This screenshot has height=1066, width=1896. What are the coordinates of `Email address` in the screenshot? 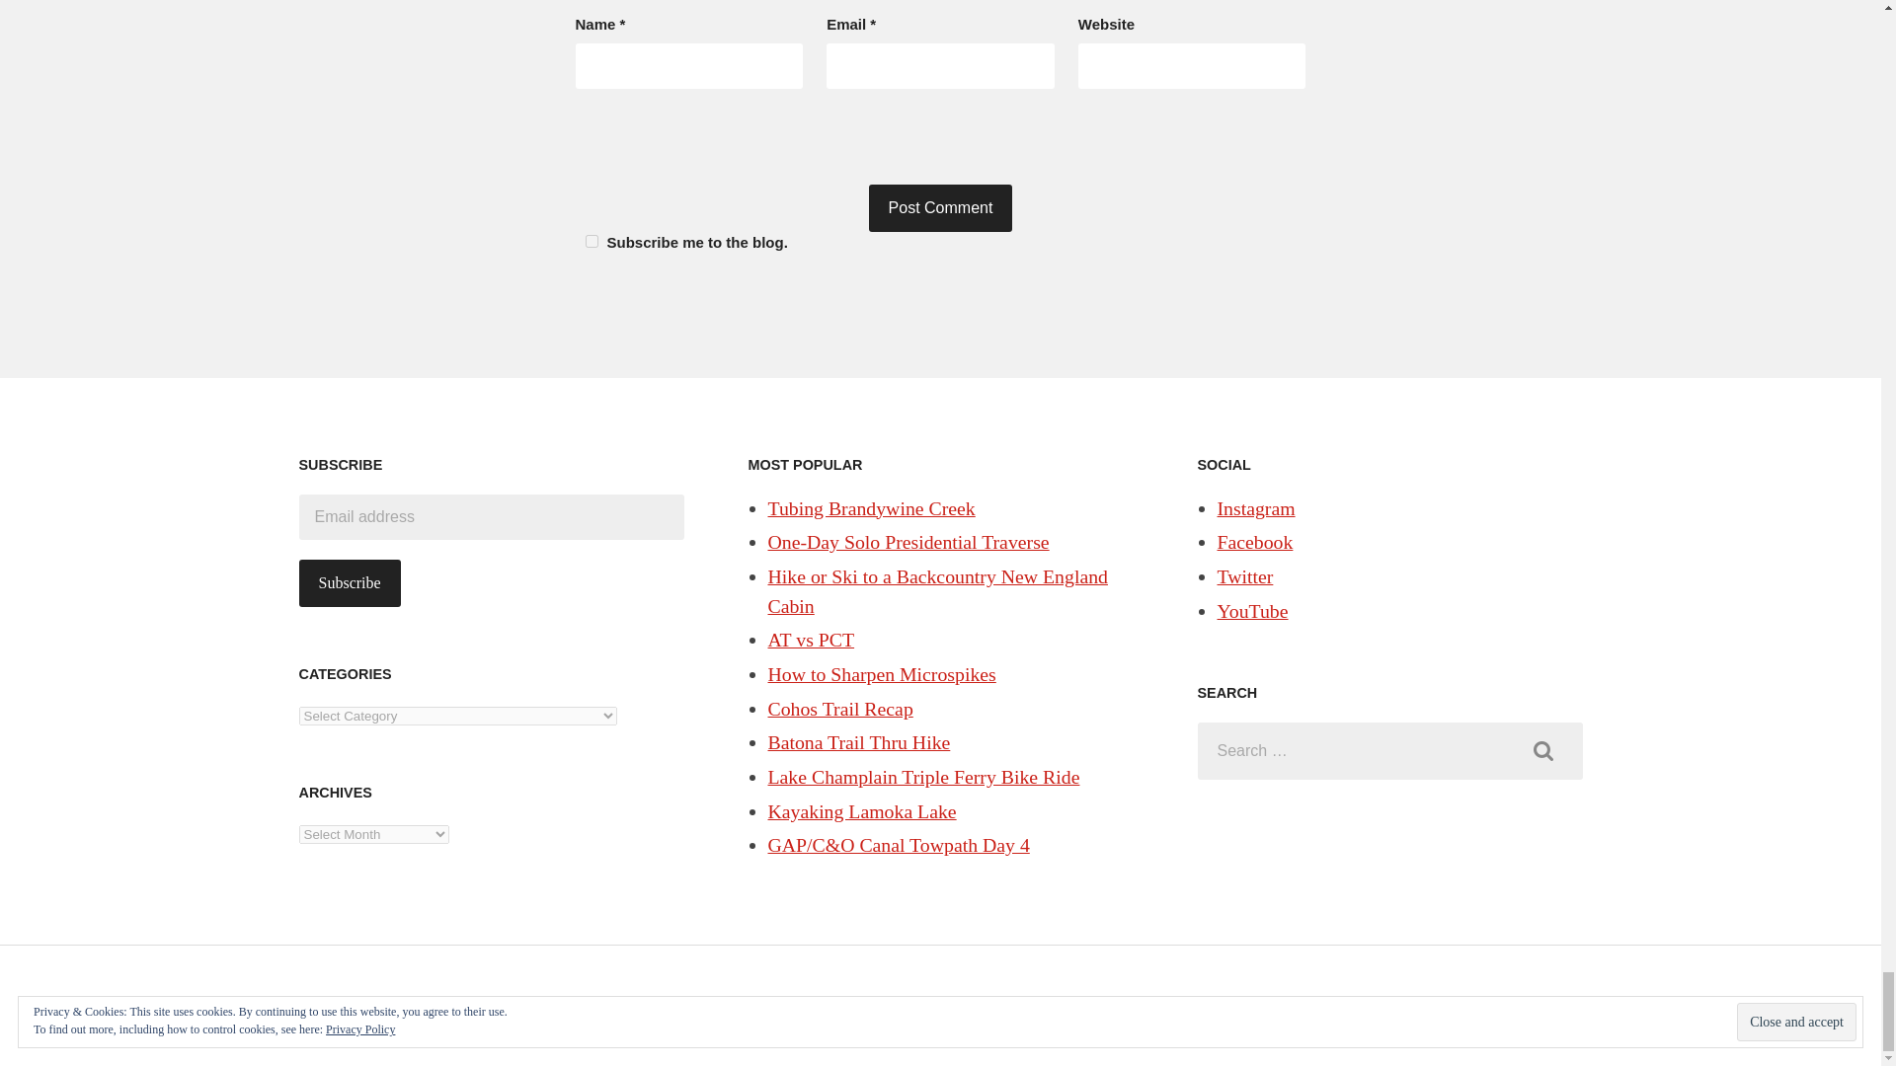 It's located at (490, 517).